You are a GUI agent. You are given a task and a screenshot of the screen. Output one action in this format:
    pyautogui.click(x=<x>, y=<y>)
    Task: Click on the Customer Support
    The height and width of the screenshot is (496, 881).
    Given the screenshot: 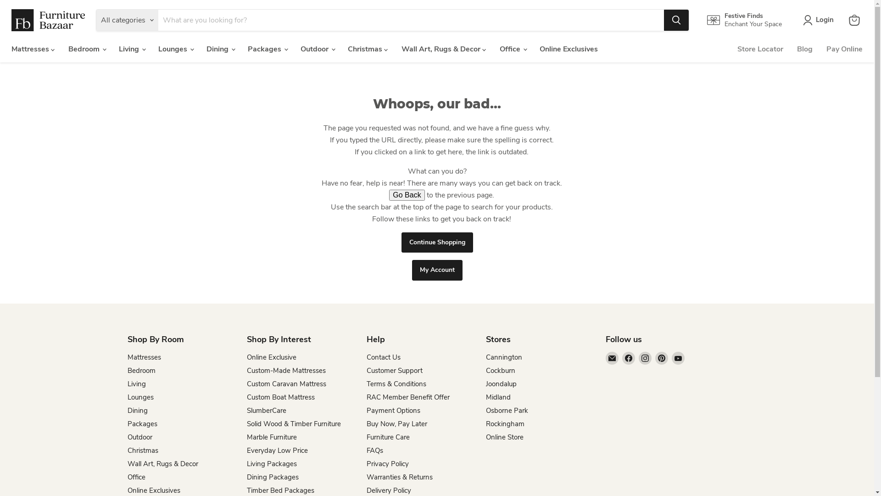 What is the action you would take?
    pyautogui.click(x=394, y=371)
    